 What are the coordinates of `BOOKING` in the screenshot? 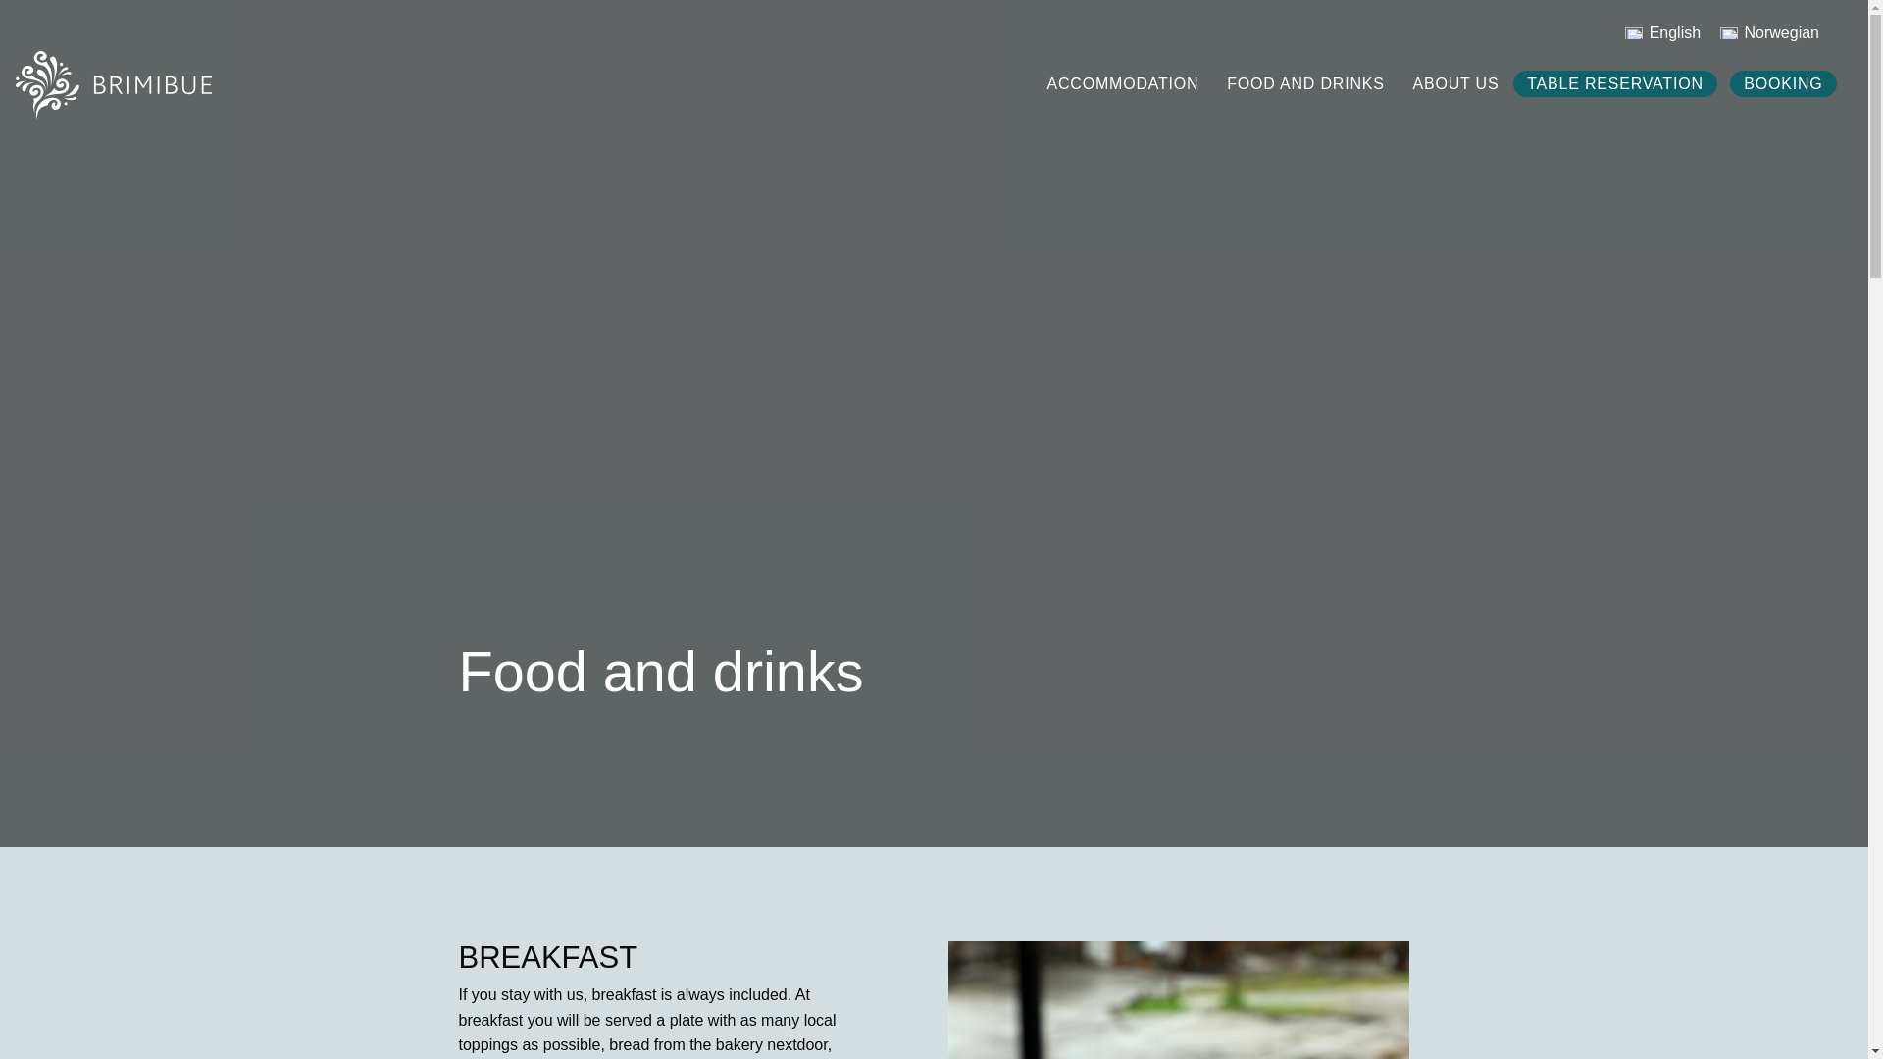 It's located at (1783, 84).